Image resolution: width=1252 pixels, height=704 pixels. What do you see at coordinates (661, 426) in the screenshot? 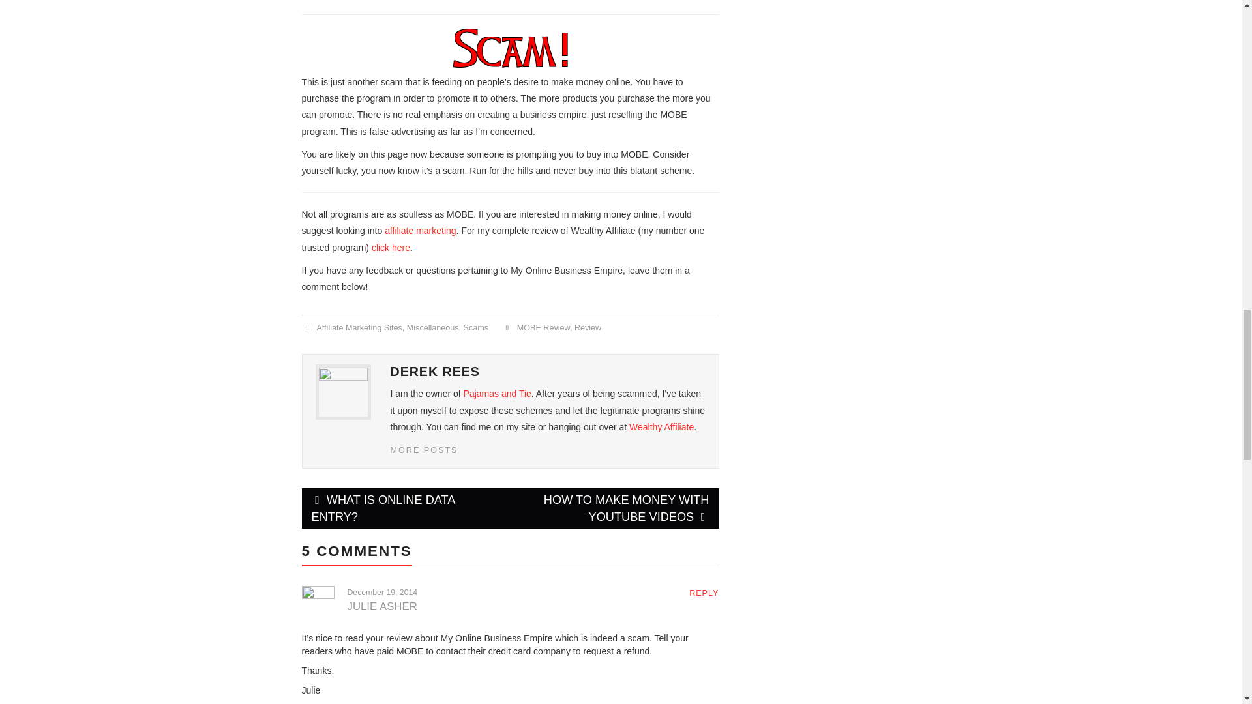
I see `Wealthy Affiliate` at bounding box center [661, 426].